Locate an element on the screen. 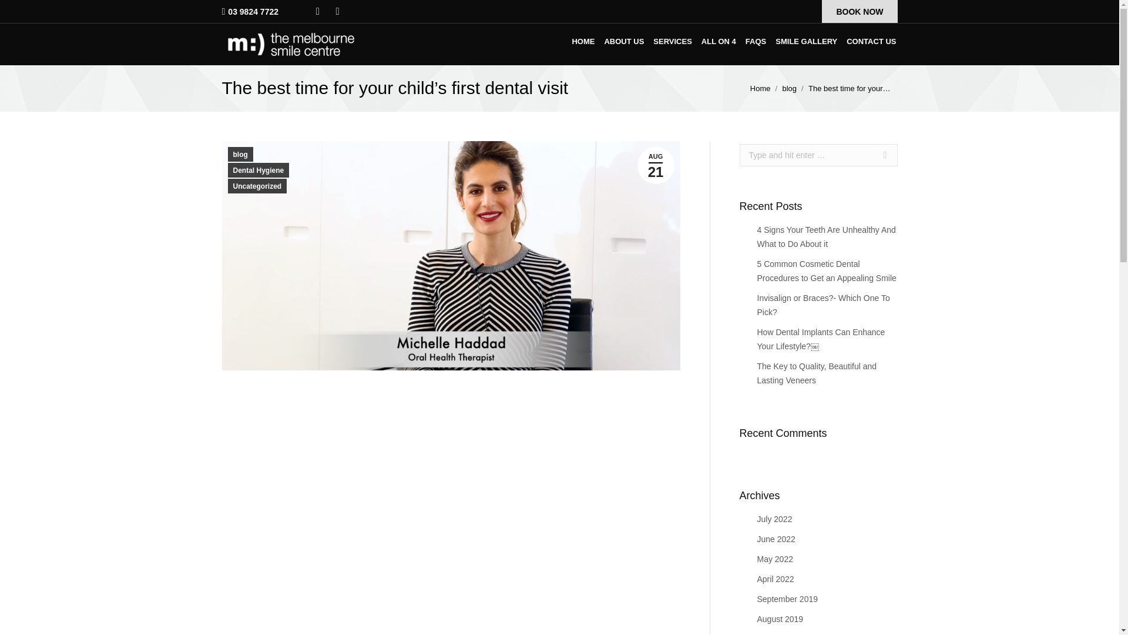 Image resolution: width=1128 pixels, height=635 pixels. ABOUT US is located at coordinates (624, 41).